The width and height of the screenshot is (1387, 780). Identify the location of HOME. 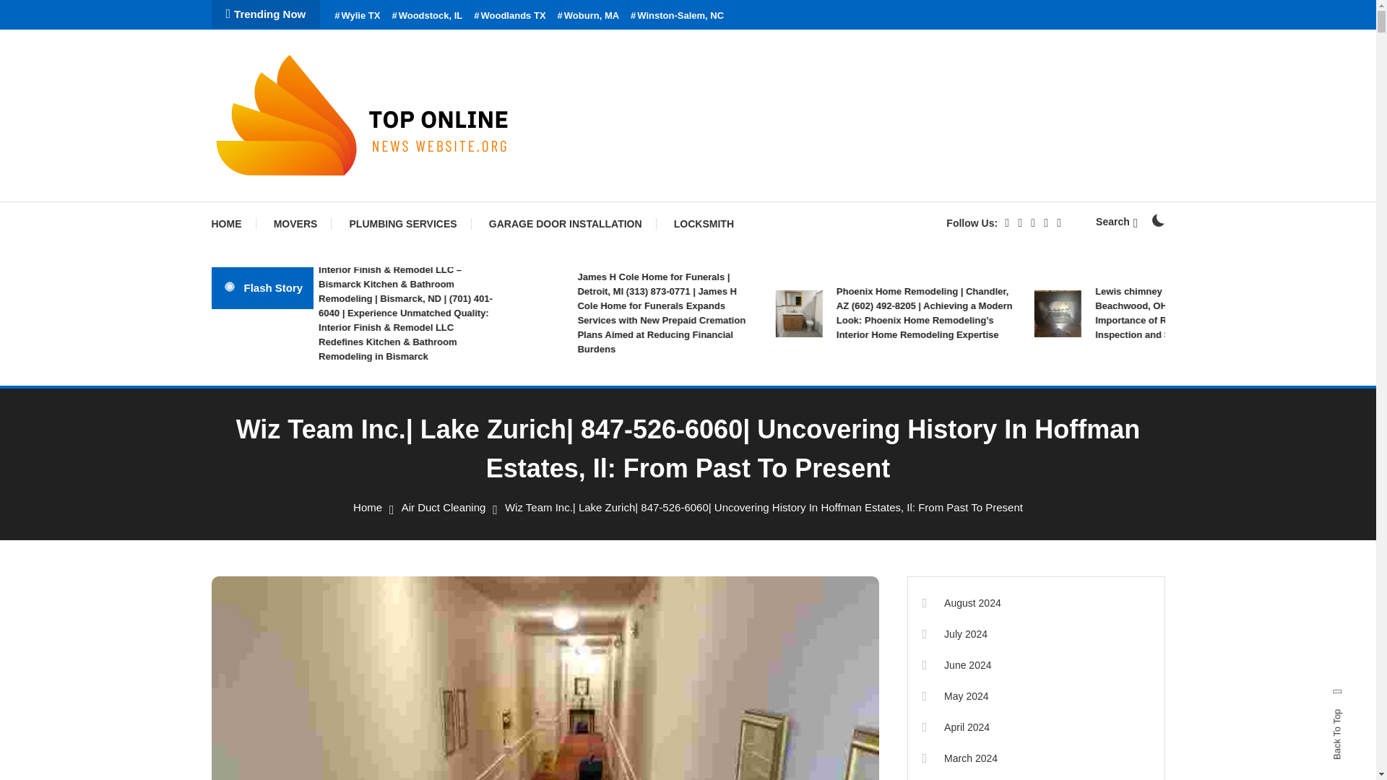
(233, 224).